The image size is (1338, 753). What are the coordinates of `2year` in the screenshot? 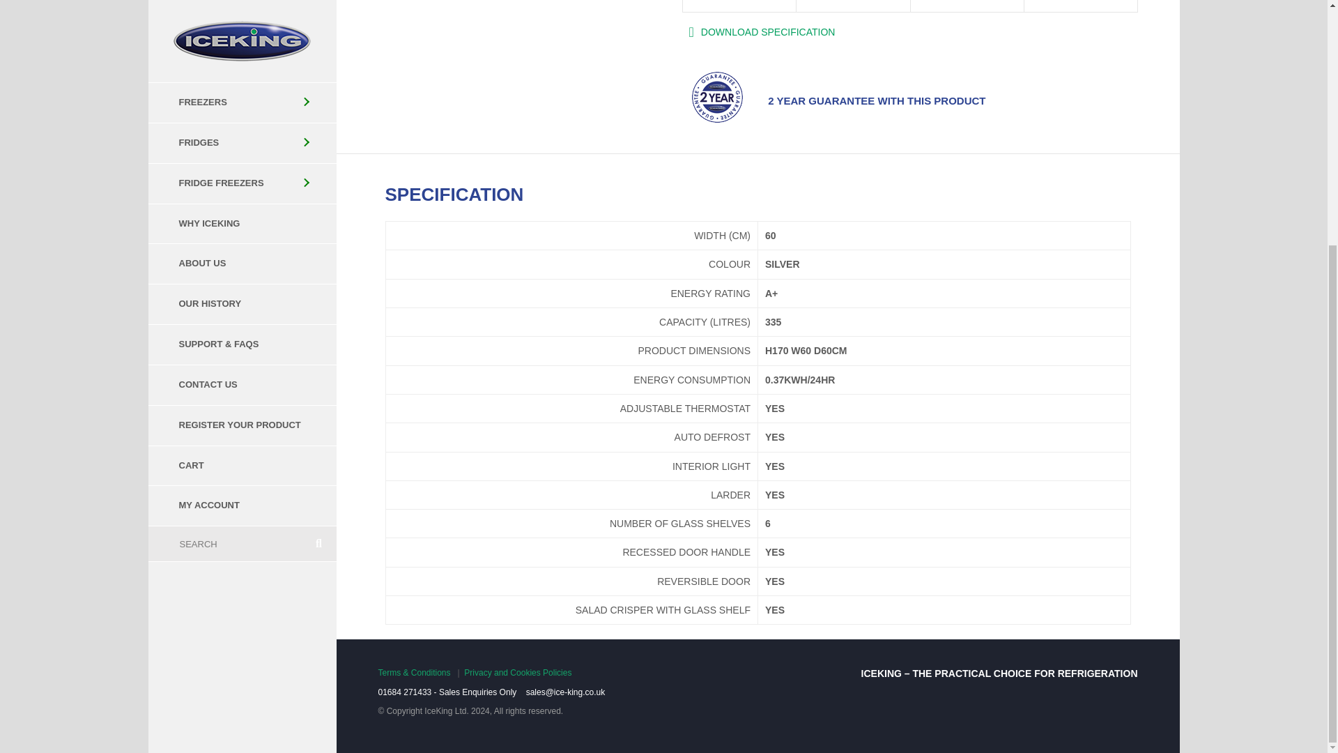 It's located at (716, 98).